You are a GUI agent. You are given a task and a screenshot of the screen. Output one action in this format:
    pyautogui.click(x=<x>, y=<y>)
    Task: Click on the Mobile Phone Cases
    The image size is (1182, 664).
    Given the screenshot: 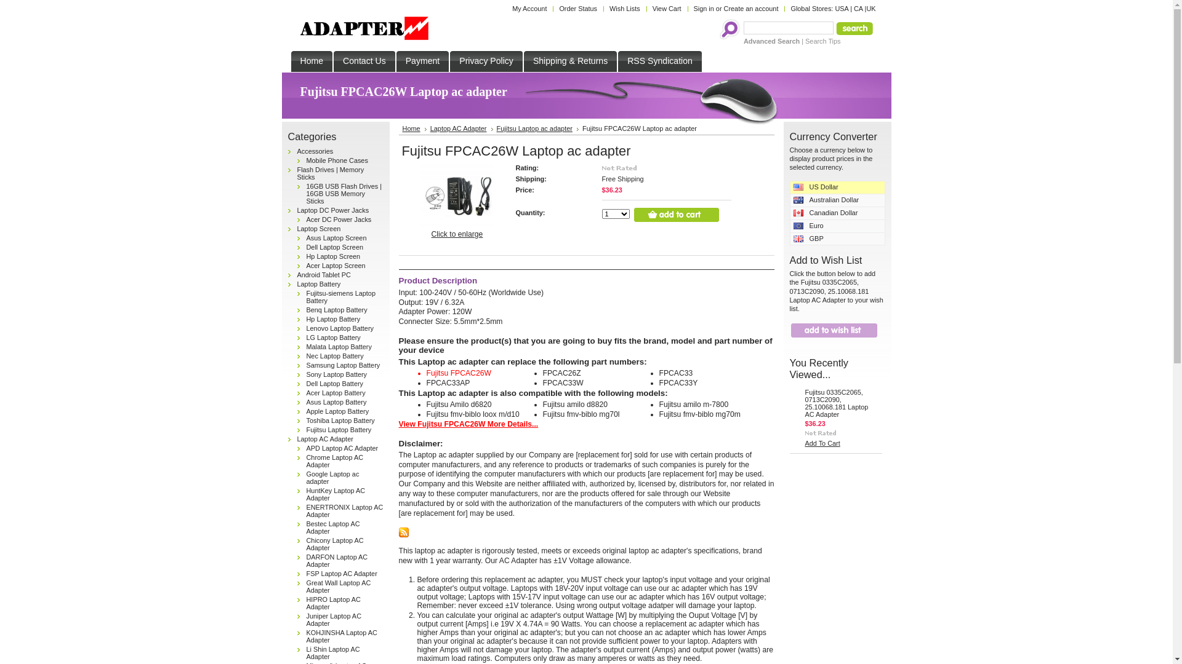 What is the action you would take?
    pyautogui.click(x=337, y=160)
    